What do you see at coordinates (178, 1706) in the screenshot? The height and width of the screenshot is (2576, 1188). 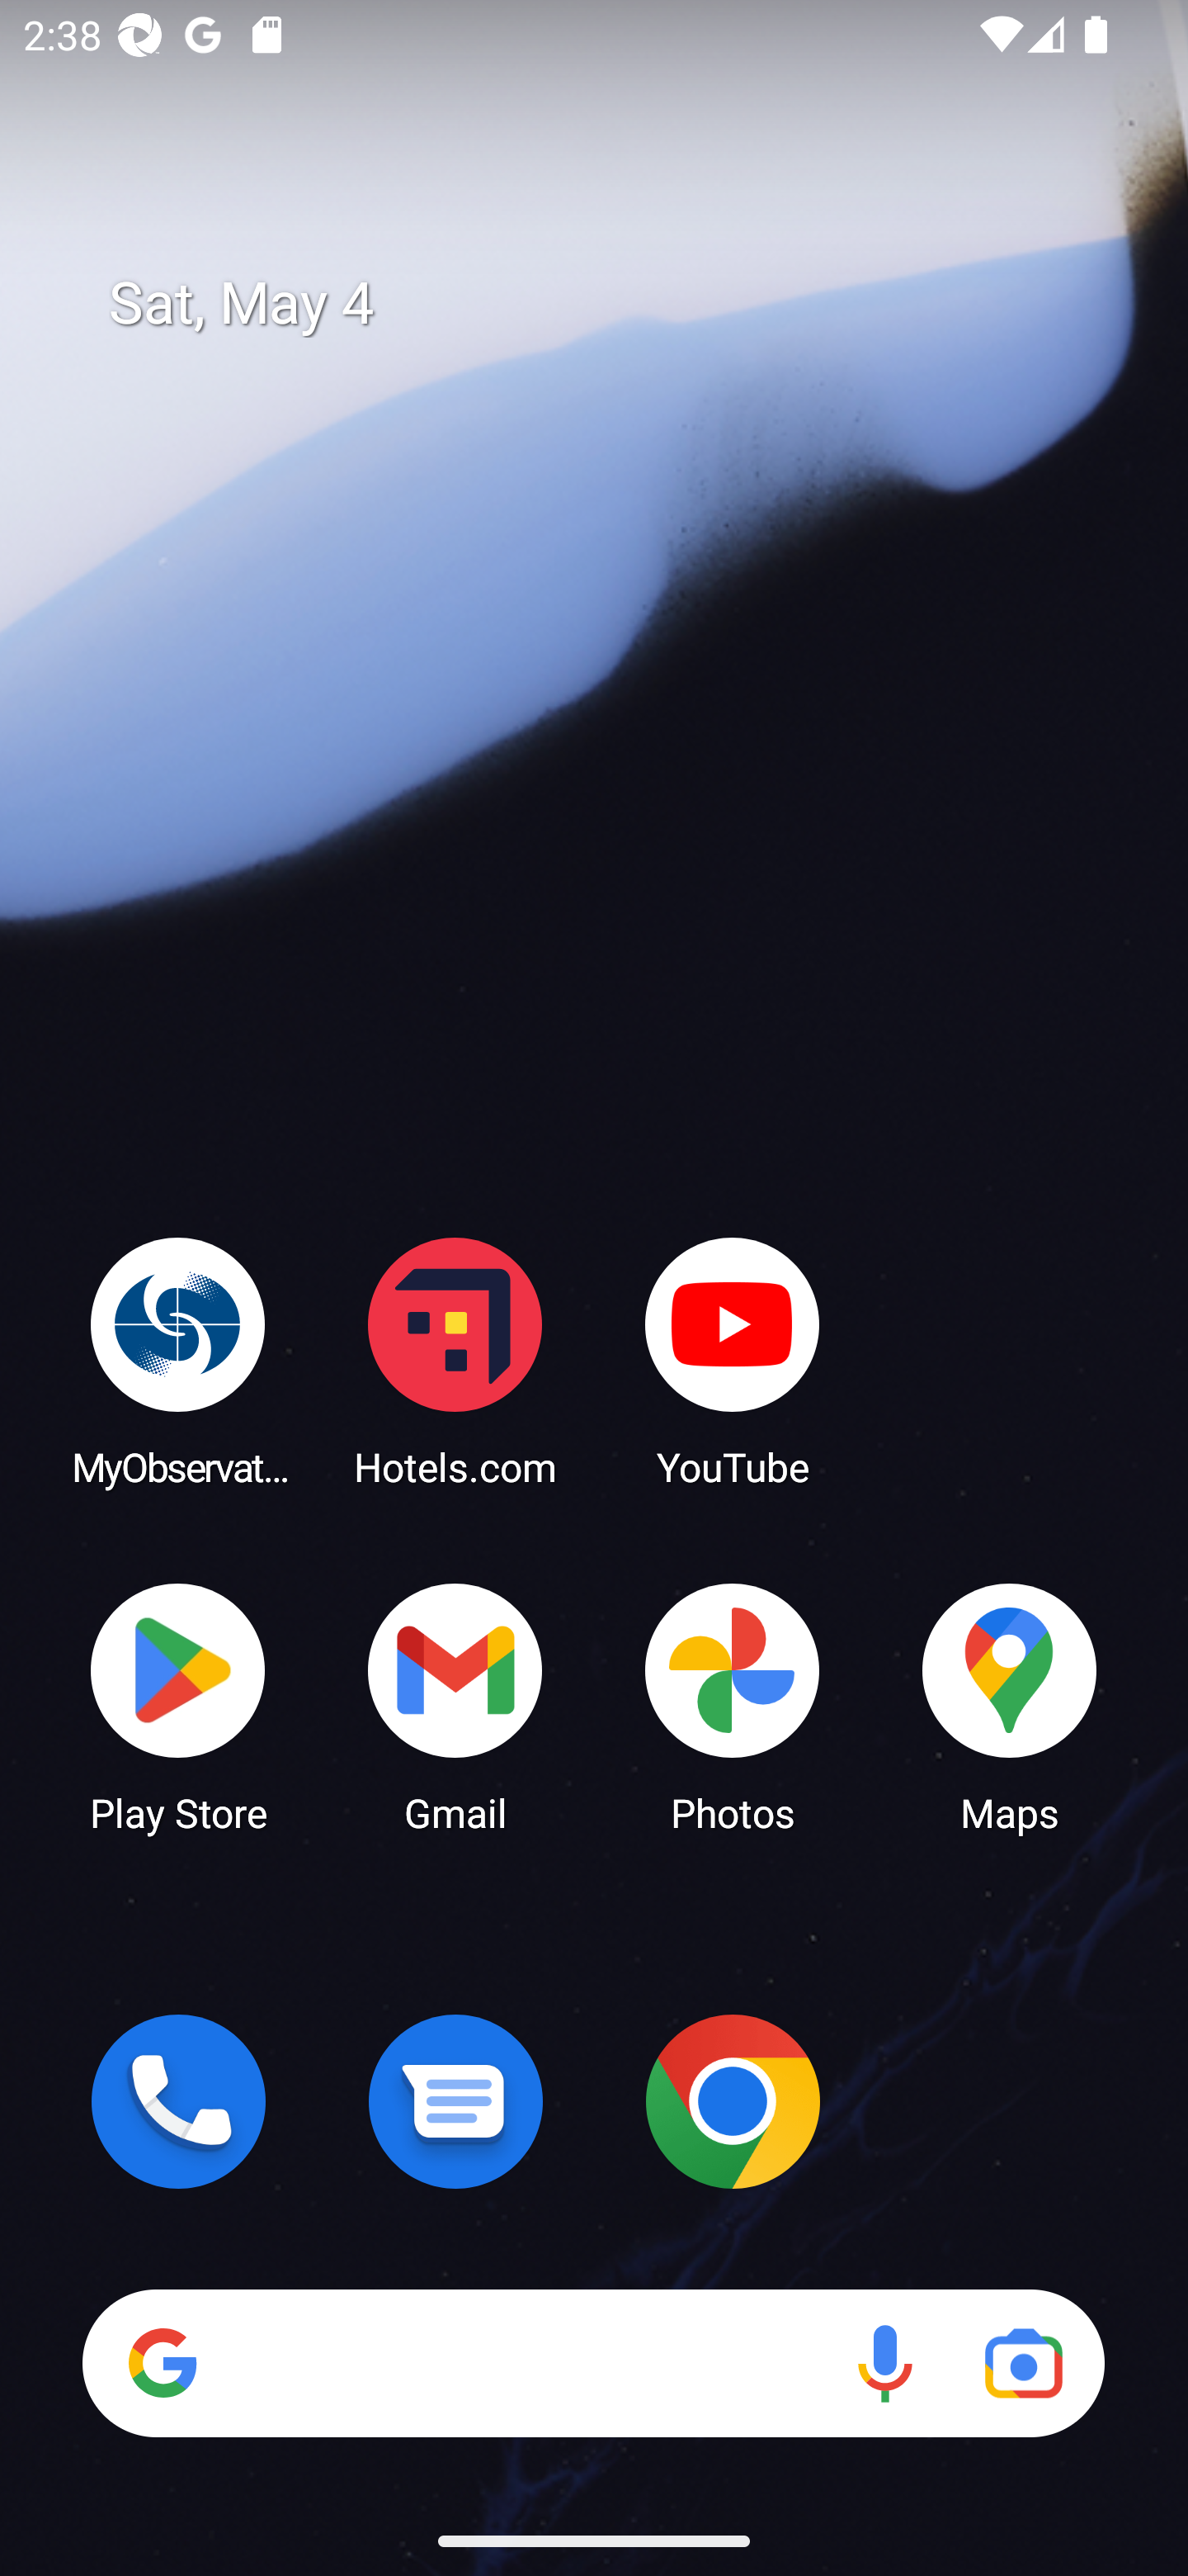 I see `Play Store` at bounding box center [178, 1706].